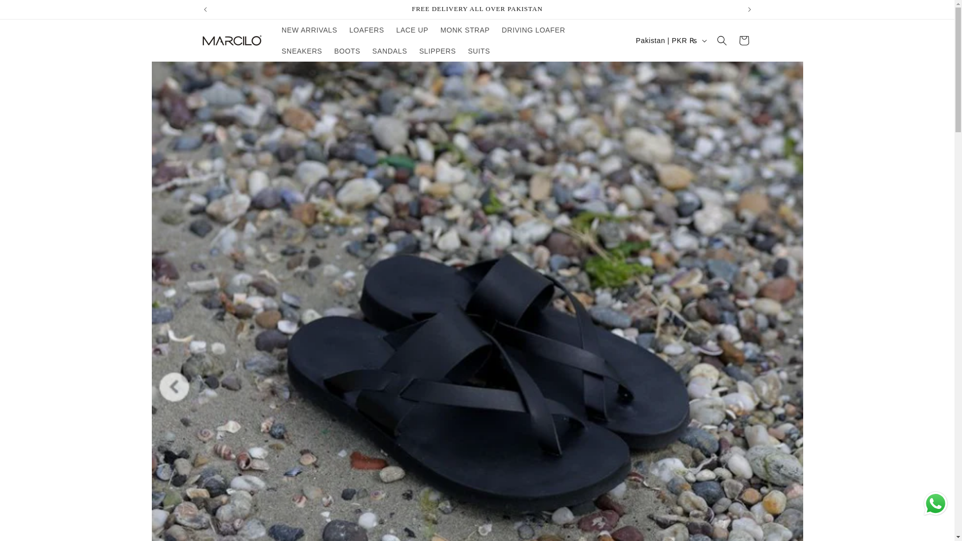 The height and width of the screenshot is (541, 962). I want to click on SNEAKERS, so click(302, 51).